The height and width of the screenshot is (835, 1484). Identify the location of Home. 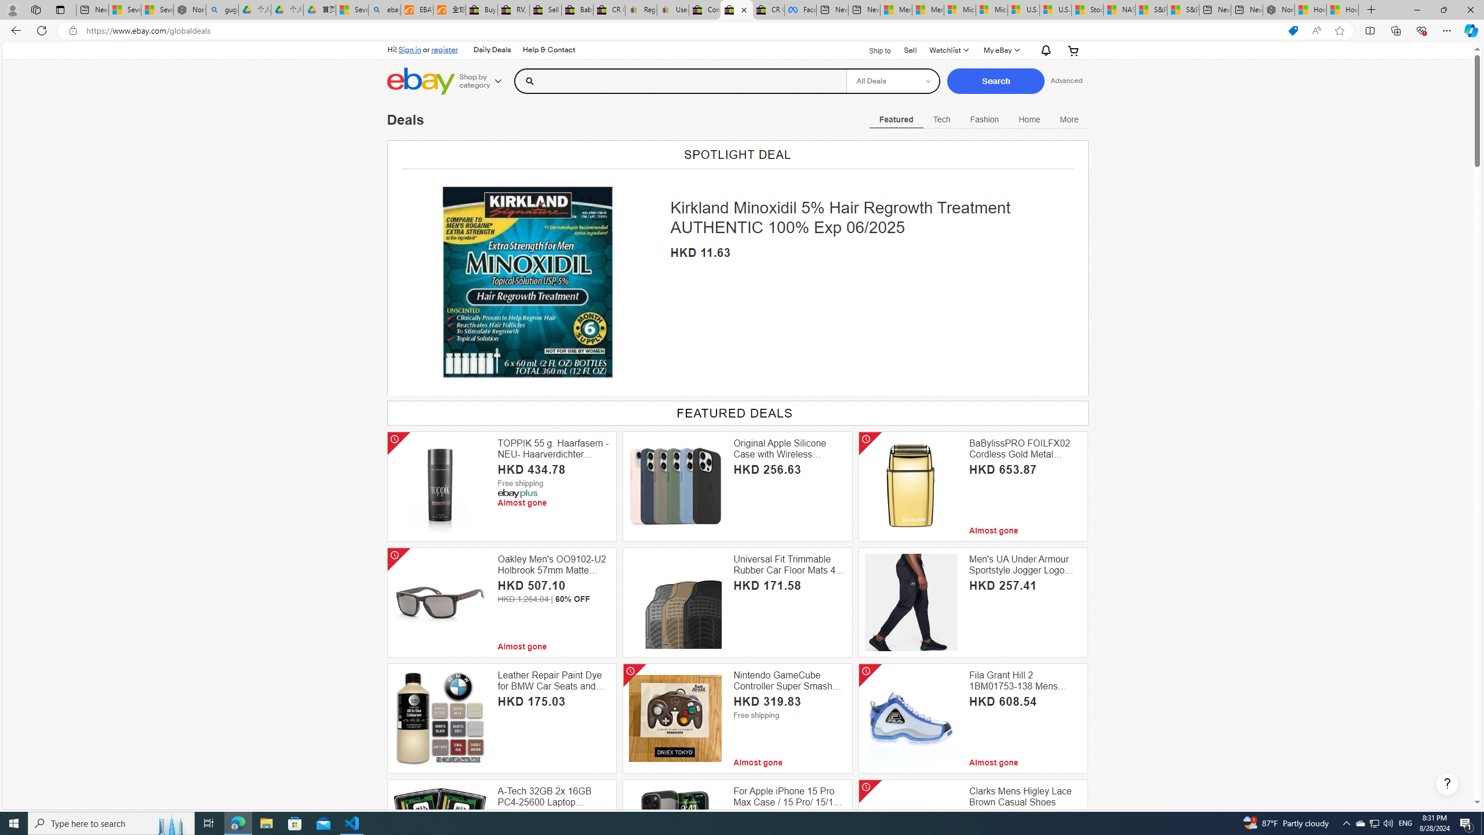
(1030, 119).